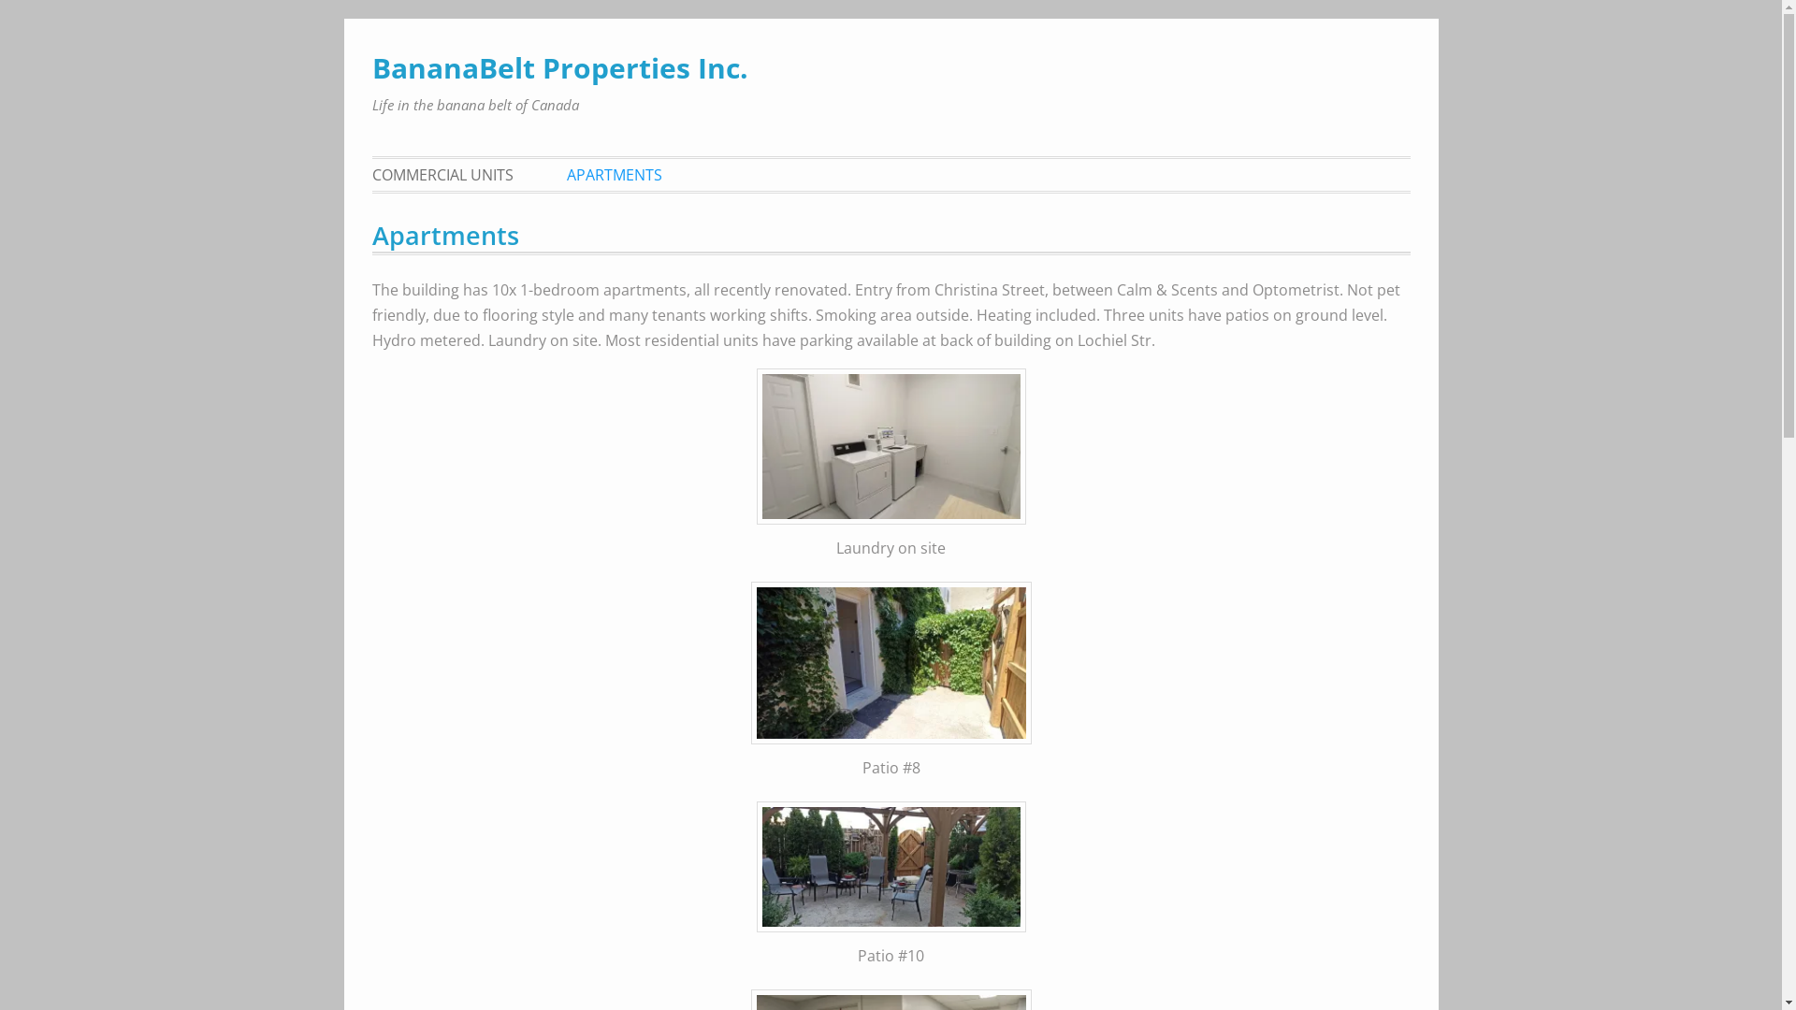  I want to click on BananaBelt Properties Inc., so click(560, 67).